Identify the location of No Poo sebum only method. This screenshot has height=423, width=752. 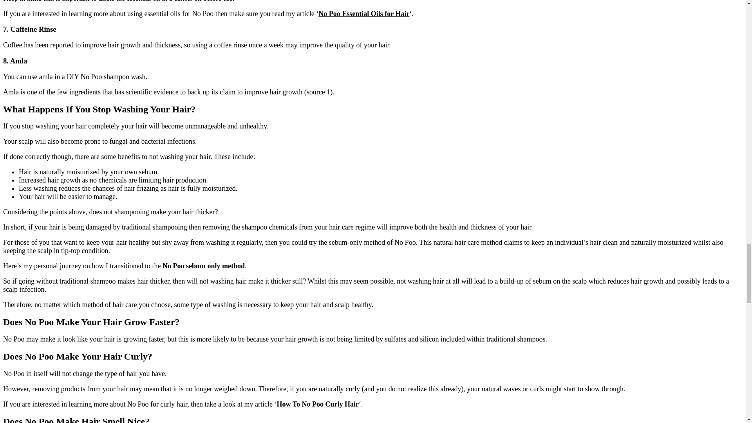
(204, 266).